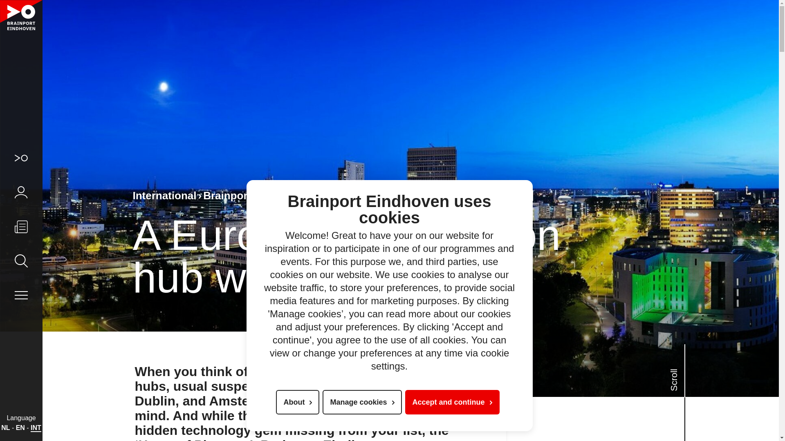  What do you see at coordinates (20, 428) in the screenshot?
I see `EN` at bounding box center [20, 428].